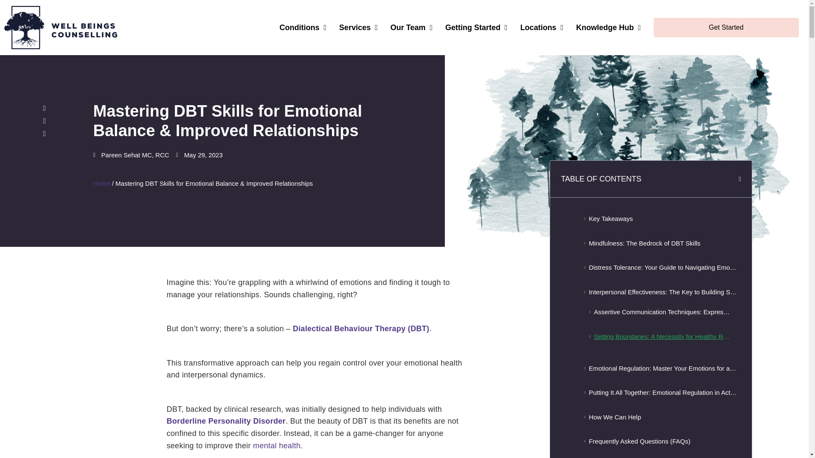  I want to click on Counselling Services, so click(358, 27).